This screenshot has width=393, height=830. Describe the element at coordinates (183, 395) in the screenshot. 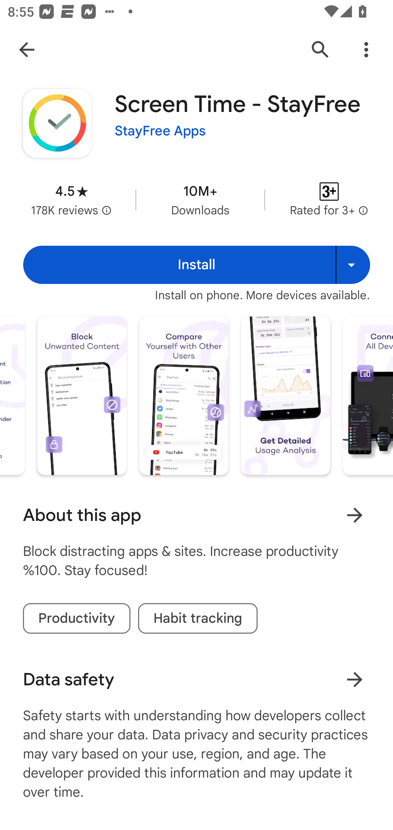

I see `Screenshot "5" of "7"` at that location.